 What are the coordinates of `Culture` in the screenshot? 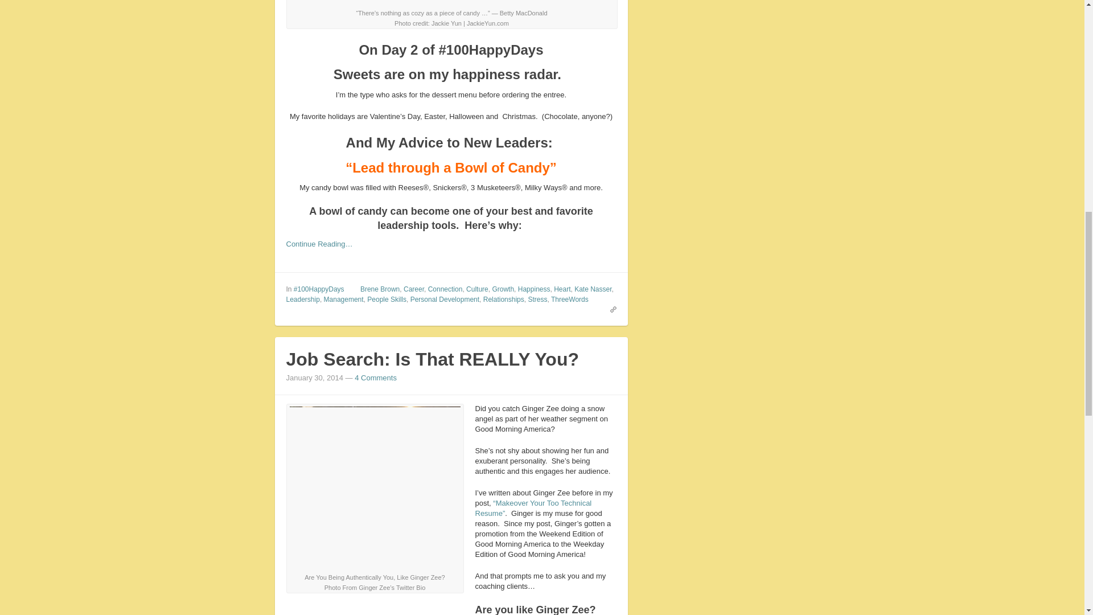 It's located at (477, 289).